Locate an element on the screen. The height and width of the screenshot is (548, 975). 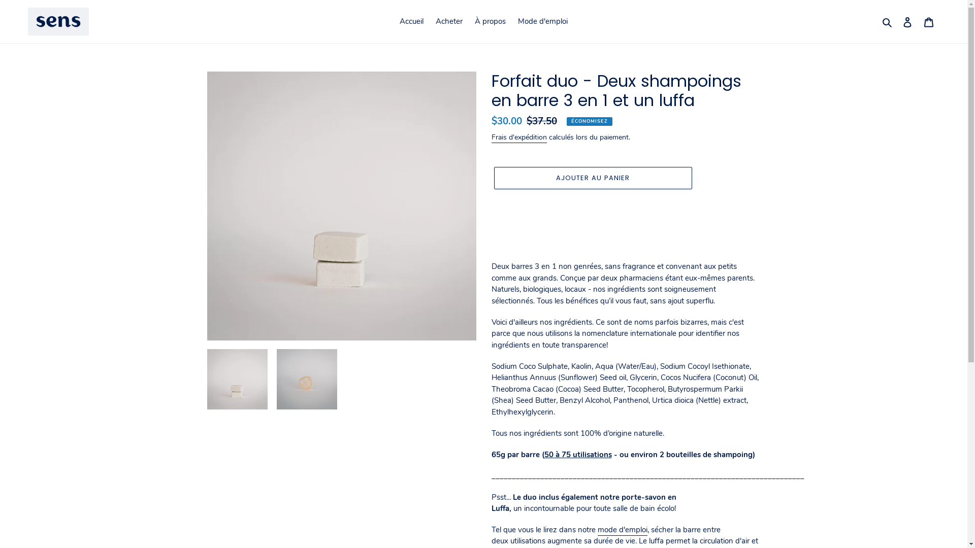
mode d'emploi is located at coordinates (622, 531).